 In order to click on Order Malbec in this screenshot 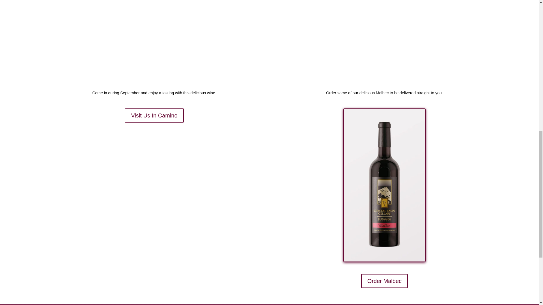, I will do `click(384, 281)`.